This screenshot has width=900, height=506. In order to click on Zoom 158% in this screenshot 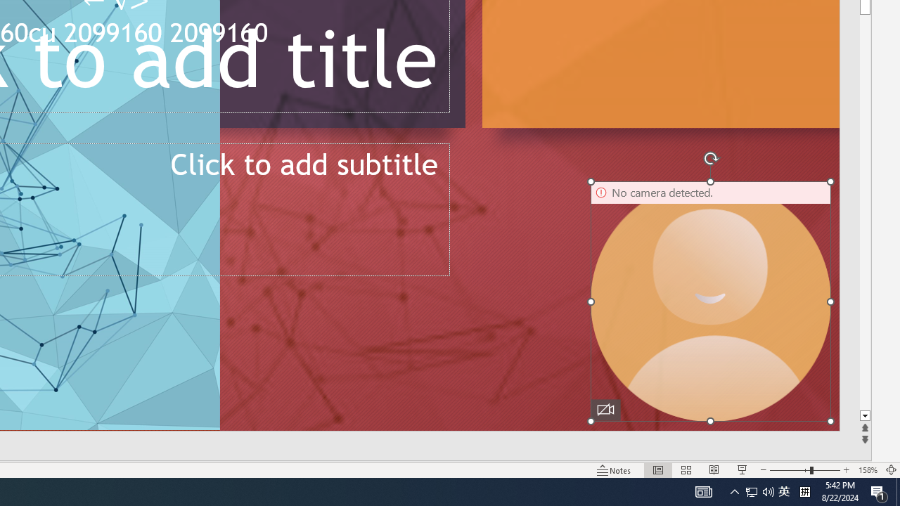, I will do `click(868, 469)`.